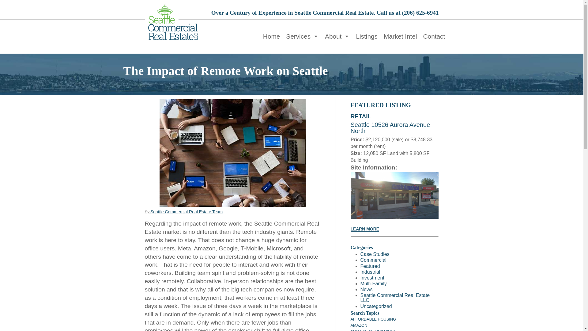 This screenshot has width=588, height=331. I want to click on About, so click(337, 36).